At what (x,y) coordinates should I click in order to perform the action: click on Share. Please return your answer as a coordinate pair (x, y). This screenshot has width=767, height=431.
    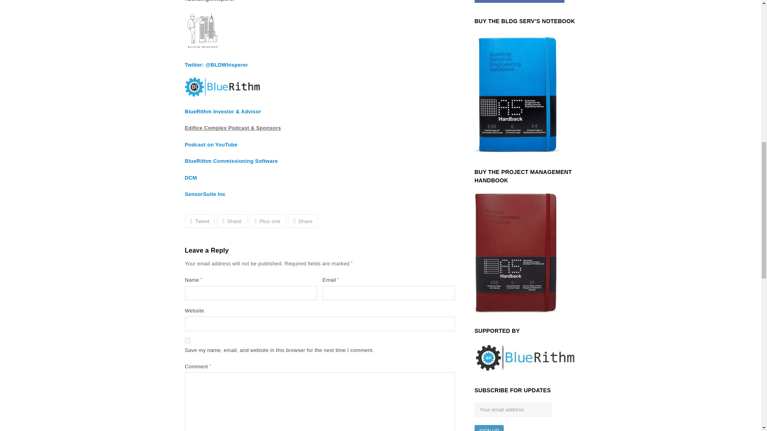
    Looking at the image, I should click on (232, 221).